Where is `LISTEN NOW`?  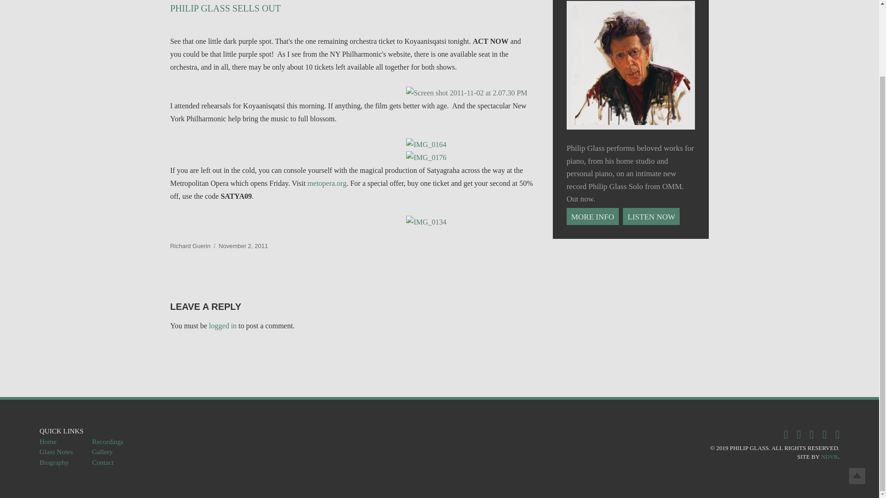
LISTEN NOW is located at coordinates (653, 217).